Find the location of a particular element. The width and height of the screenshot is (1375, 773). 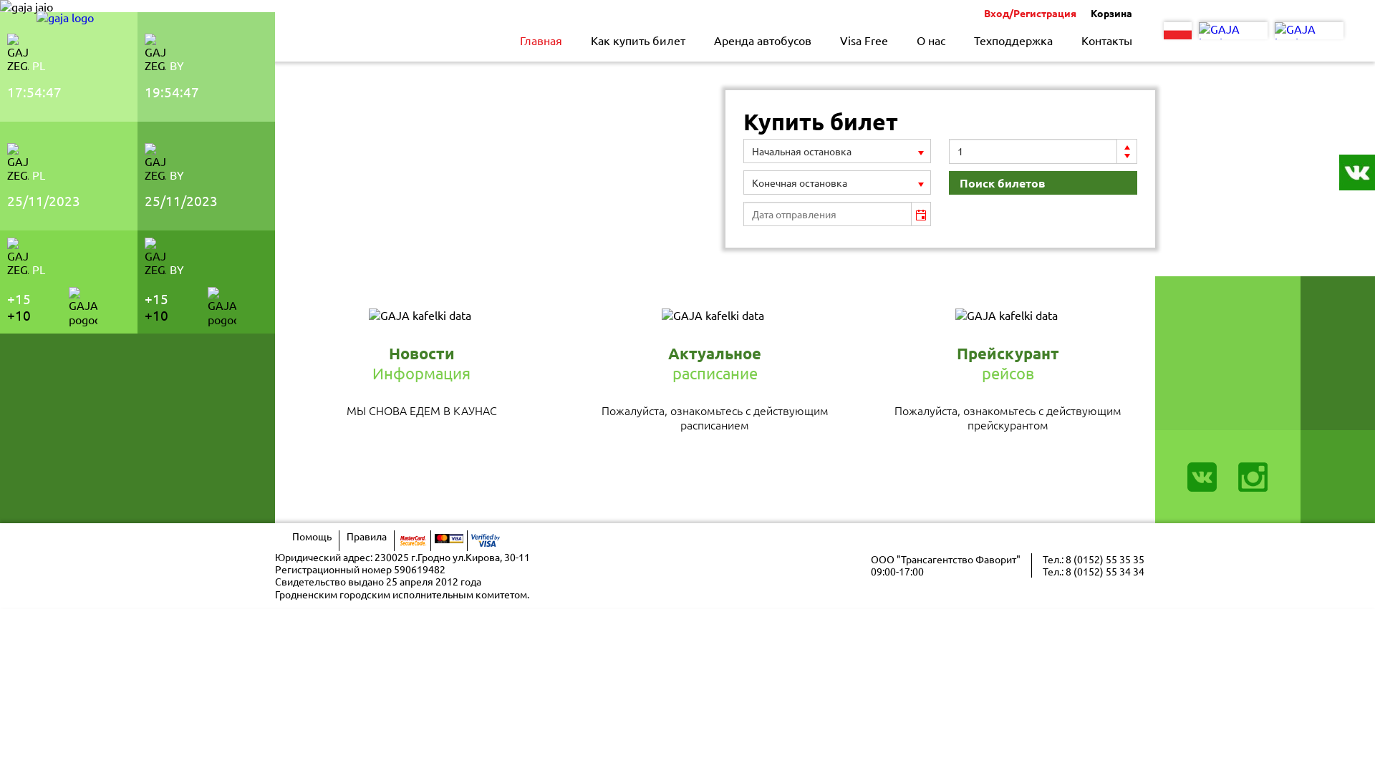

Decrease value is located at coordinates (1127, 157).